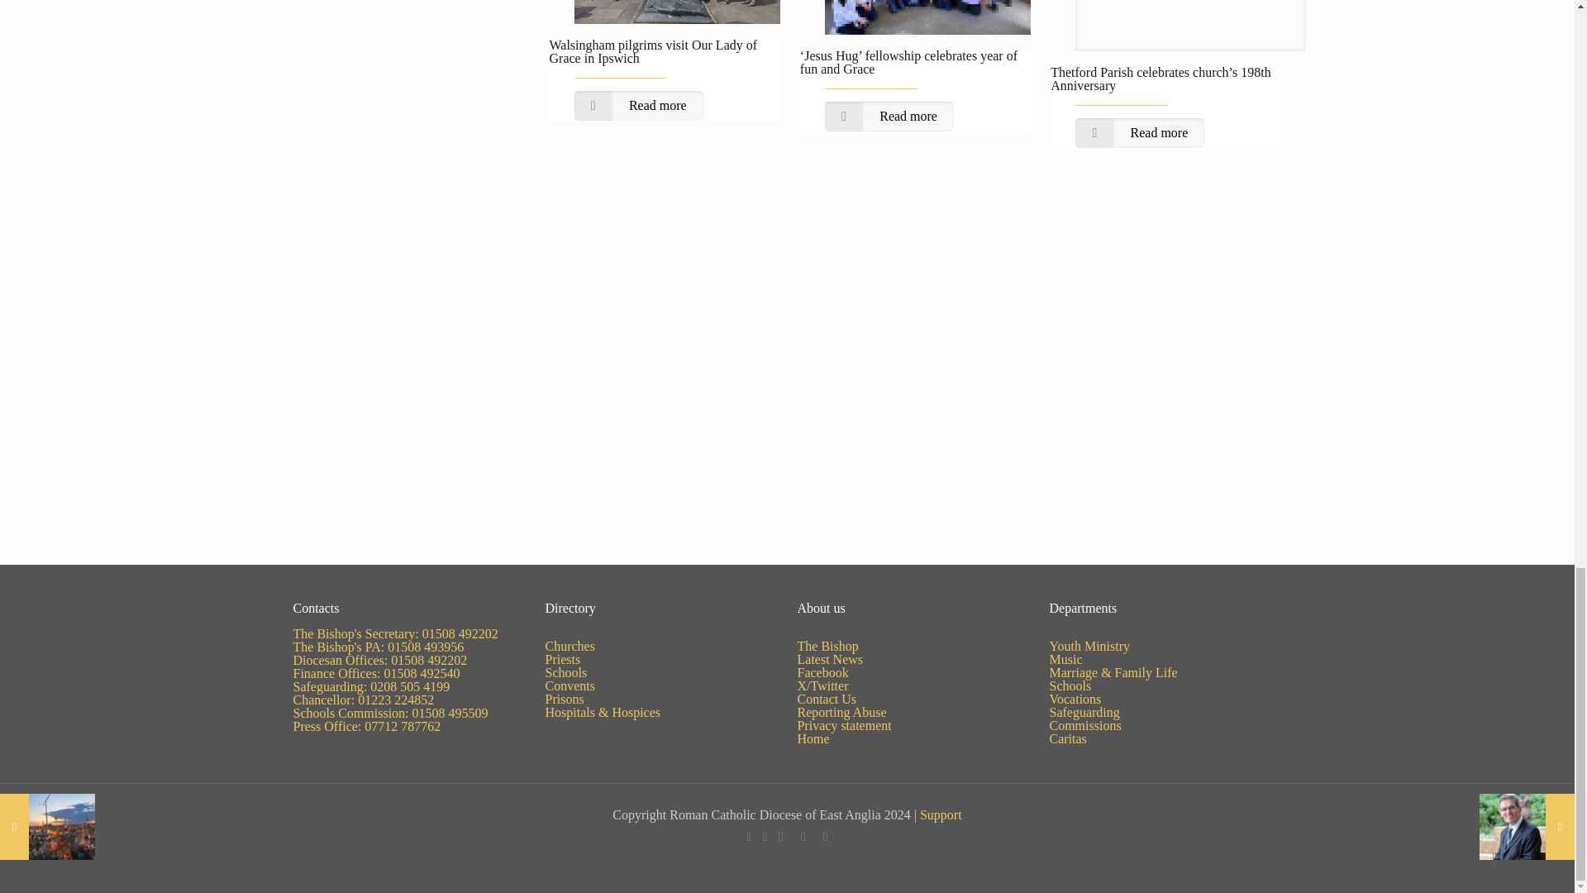 The image size is (1587, 893). What do you see at coordinates (803, 837) in the screenshot?
I see `Flickr` at bounding box center [803, 837].